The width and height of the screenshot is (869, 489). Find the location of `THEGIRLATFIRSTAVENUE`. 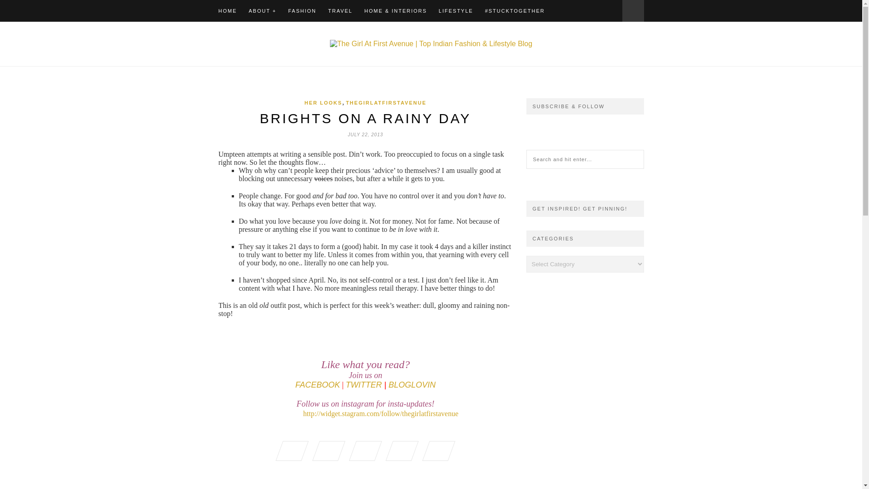

THEGIRLATFIRSTAVENUE is located at coordinates (386, 103).